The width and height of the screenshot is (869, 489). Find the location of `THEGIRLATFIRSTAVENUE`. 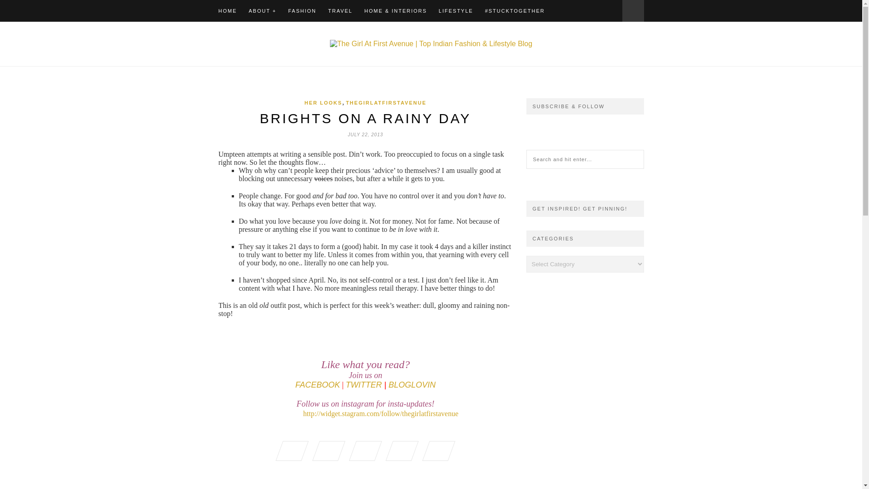

THEGIRLATFIRSTAVENUE is located at coordinates (386, 103).